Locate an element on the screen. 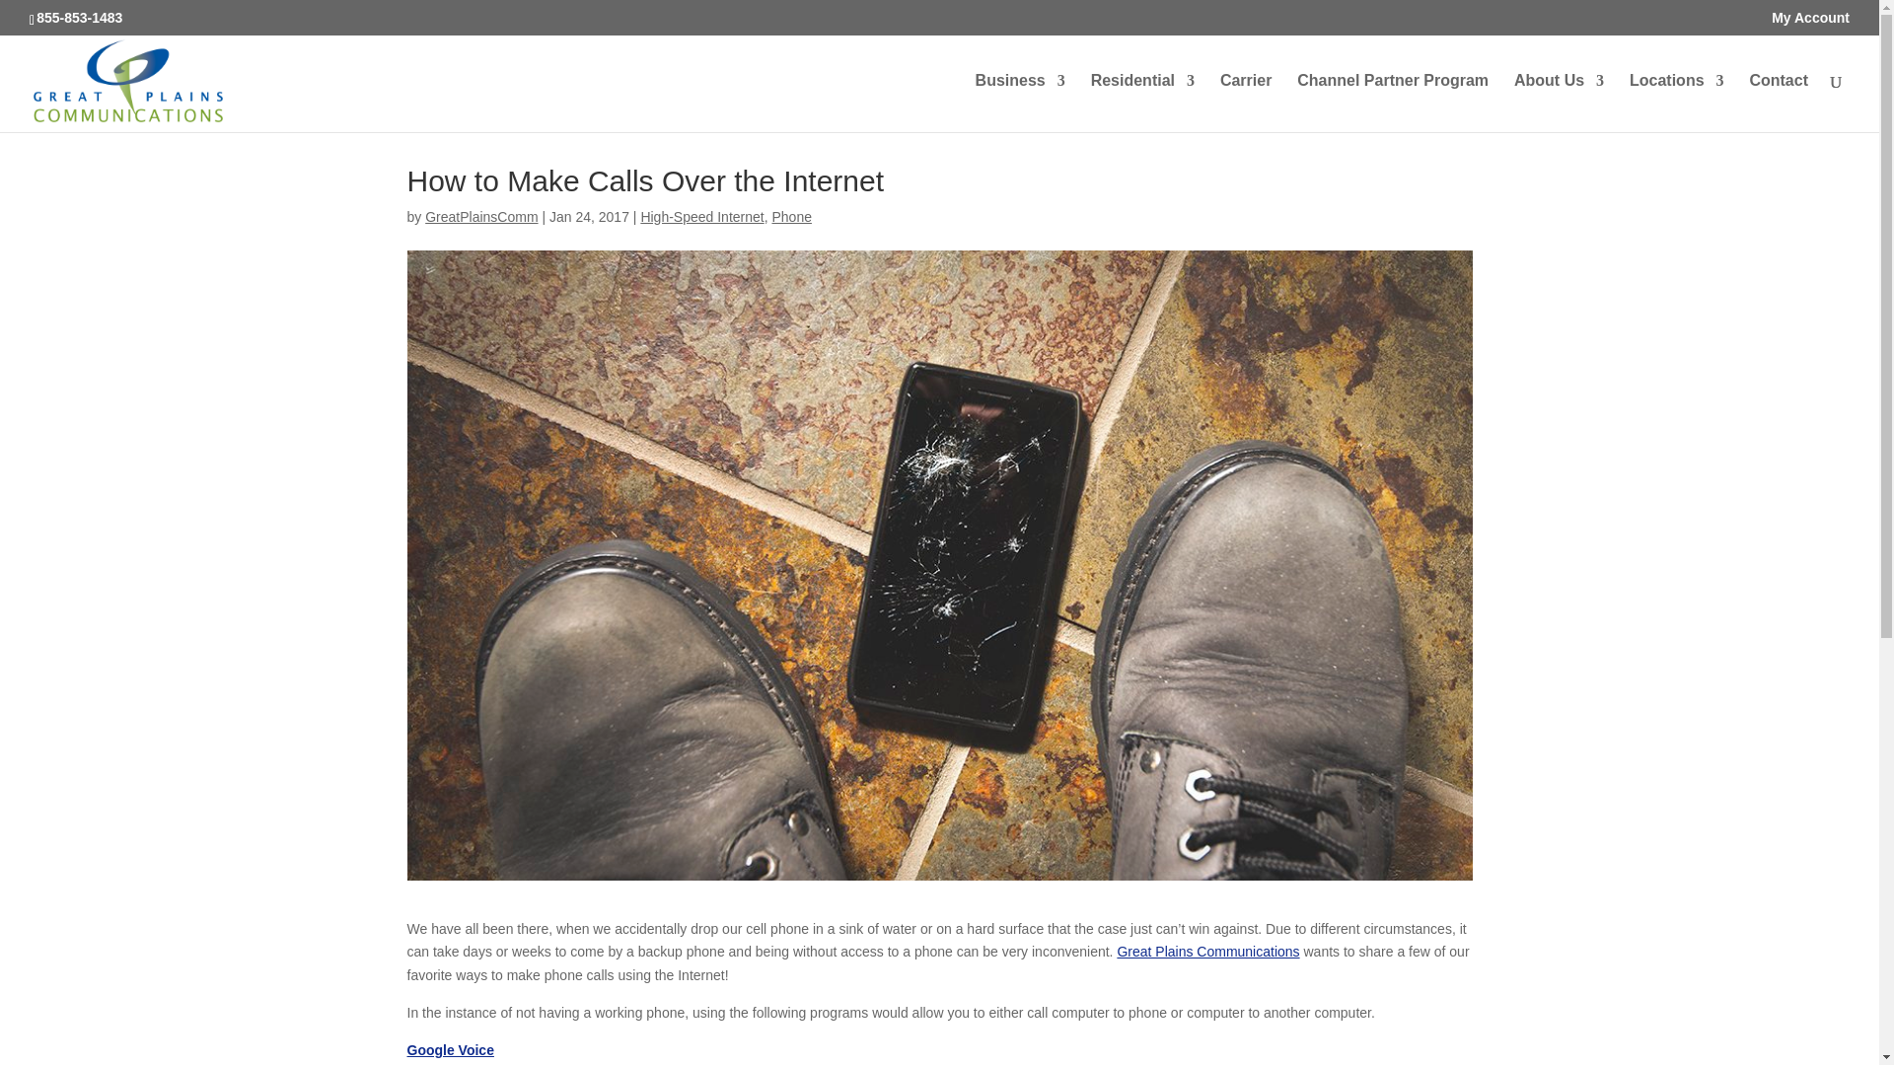  855-853-1483 is located at coordinates (79, 17).